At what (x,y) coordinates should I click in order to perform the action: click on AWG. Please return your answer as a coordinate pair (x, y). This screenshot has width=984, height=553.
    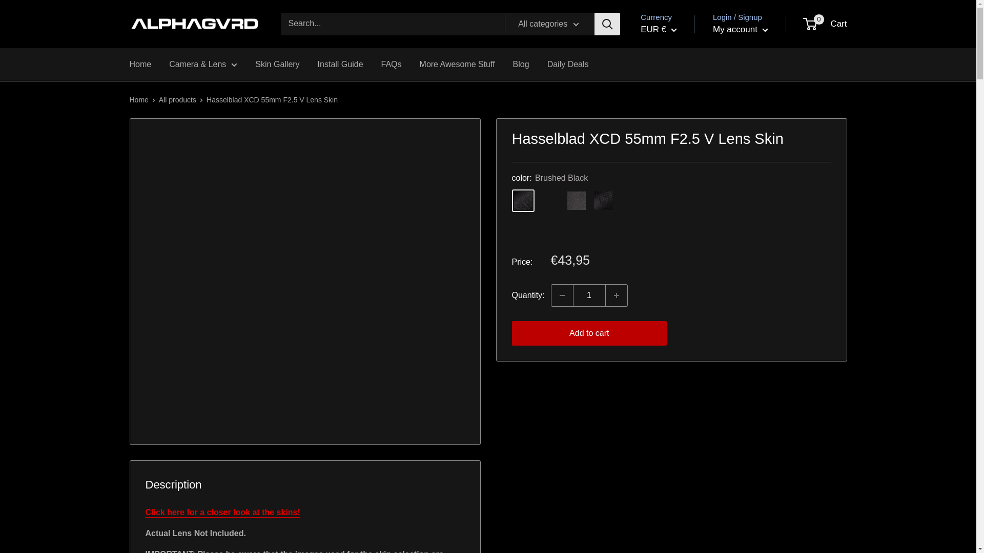
    Looking at the image, I should click on (674, 219).